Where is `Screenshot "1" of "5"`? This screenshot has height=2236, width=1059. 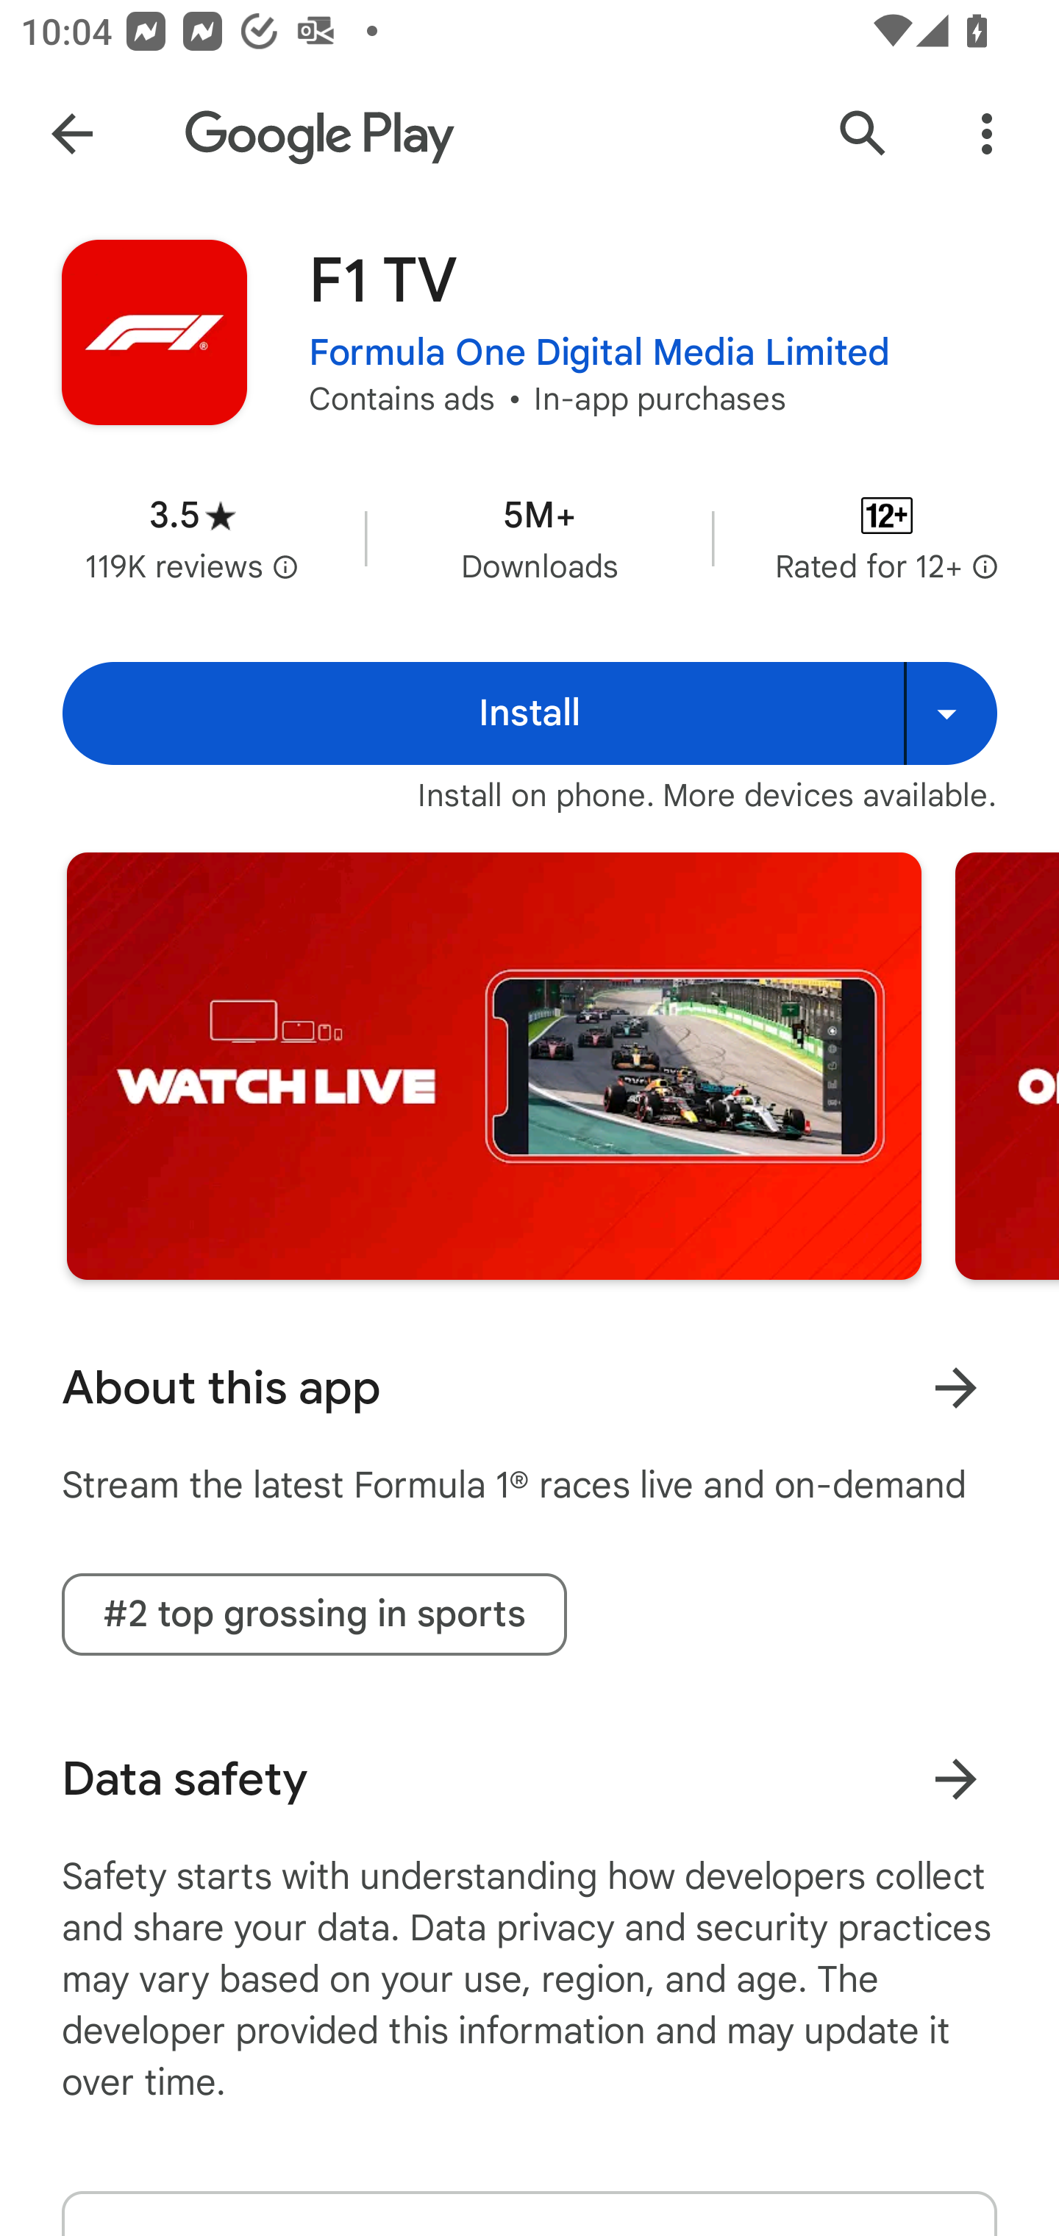 Screenshot "1" of "5" is located at coordinates (493, 1065).